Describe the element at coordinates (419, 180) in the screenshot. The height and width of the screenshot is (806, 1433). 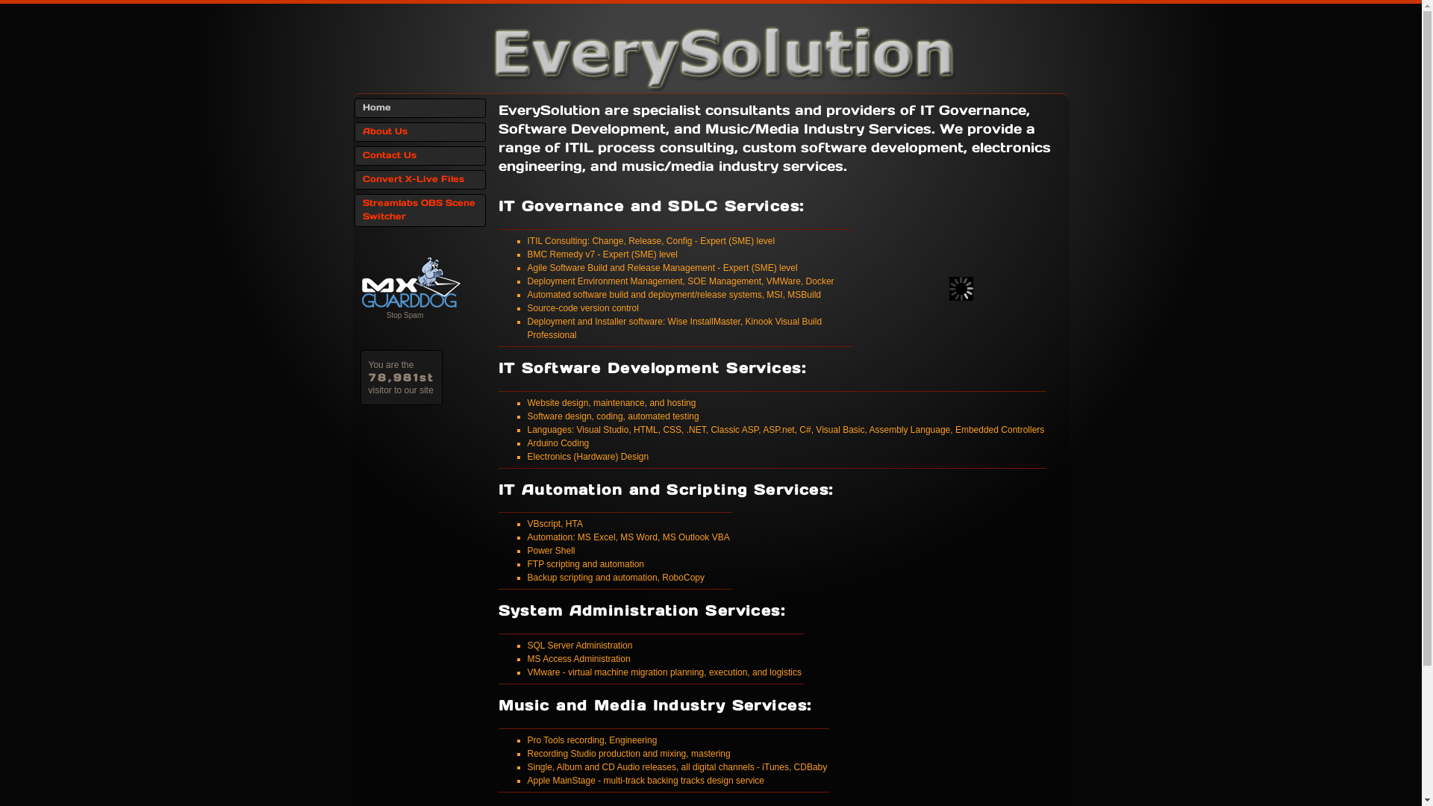
I see `Convert X-Live Files` at that location.